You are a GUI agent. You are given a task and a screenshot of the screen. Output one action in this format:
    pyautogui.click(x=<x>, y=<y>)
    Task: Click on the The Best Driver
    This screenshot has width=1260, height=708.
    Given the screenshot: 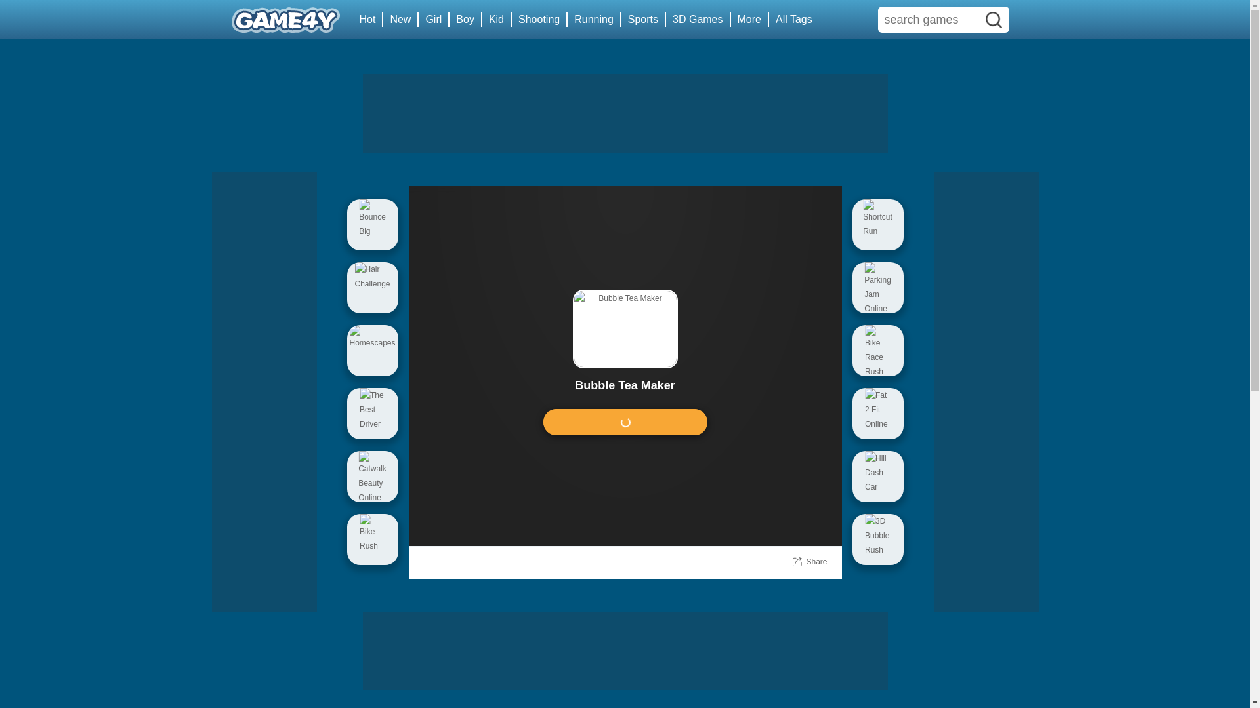 What is the action you would take?
    pyautogui.click(x=372, y=413)
    